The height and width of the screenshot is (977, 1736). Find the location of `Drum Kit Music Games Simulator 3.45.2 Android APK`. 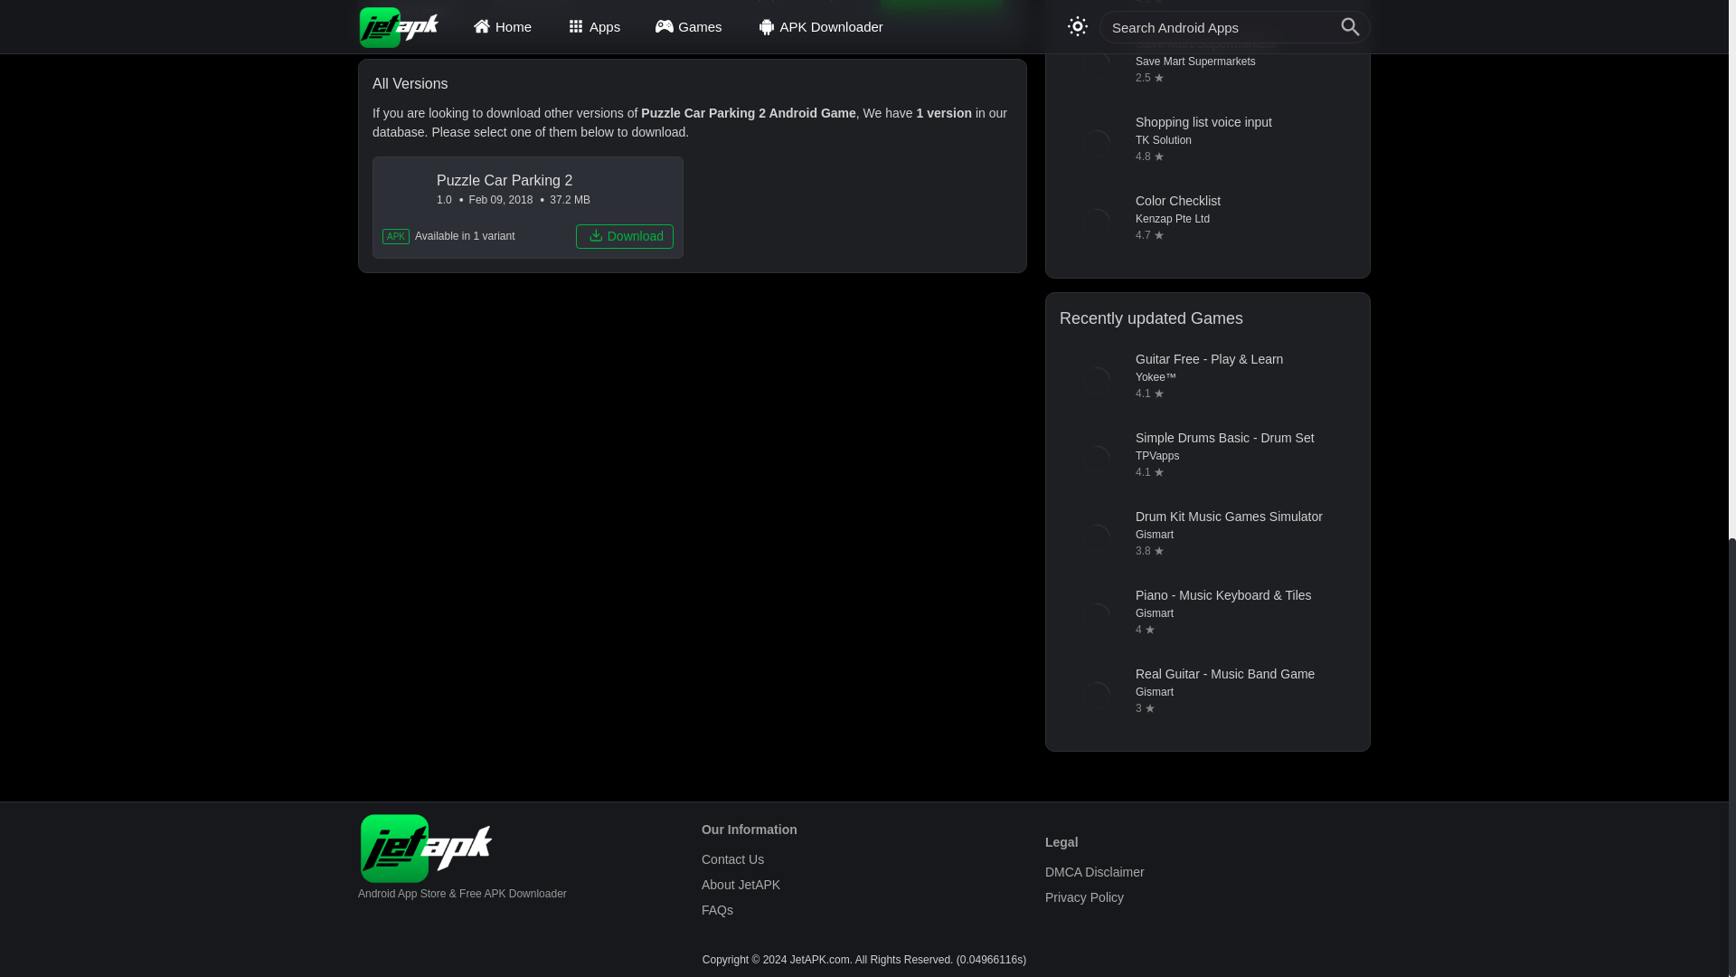

Drum Kit Music Games Simulator 3.45.2 Android APK is located at coordinates (1207, 538).